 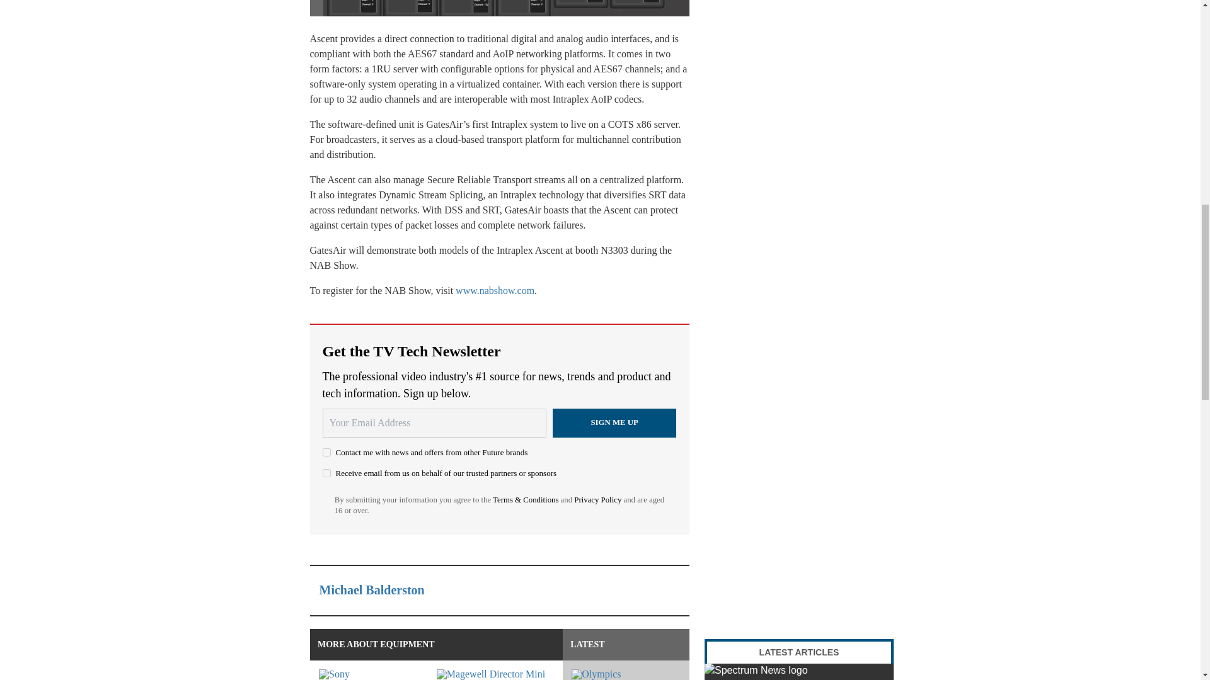 I want to click on Michael Balderston, so click(x=372, y=589).